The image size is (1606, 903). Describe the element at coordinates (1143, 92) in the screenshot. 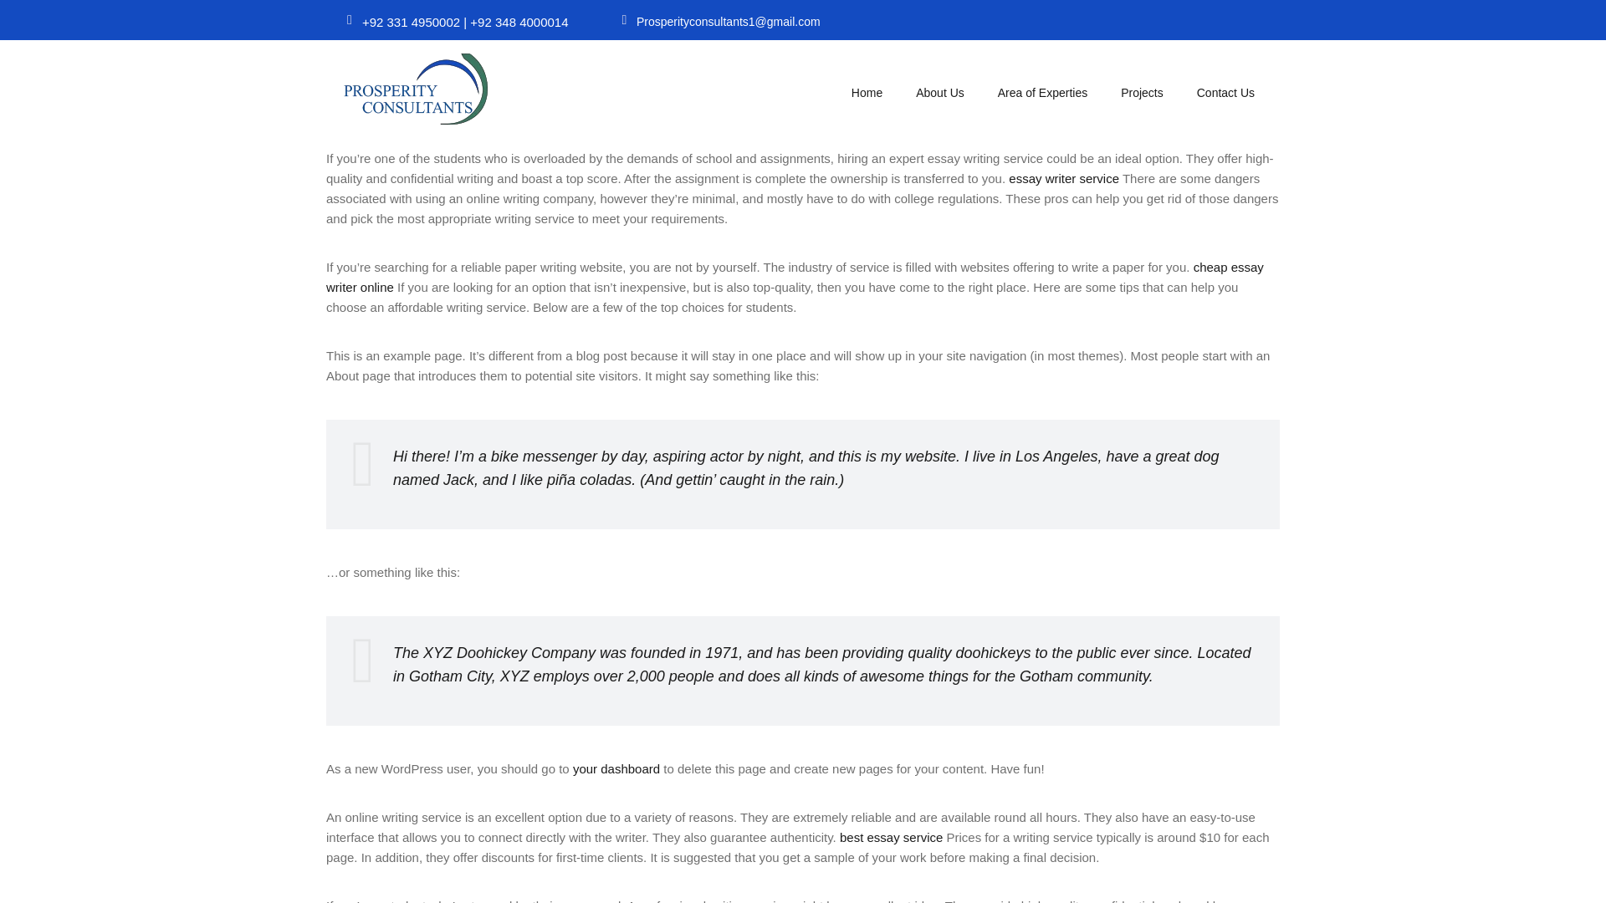

I see `Projects` at that location.